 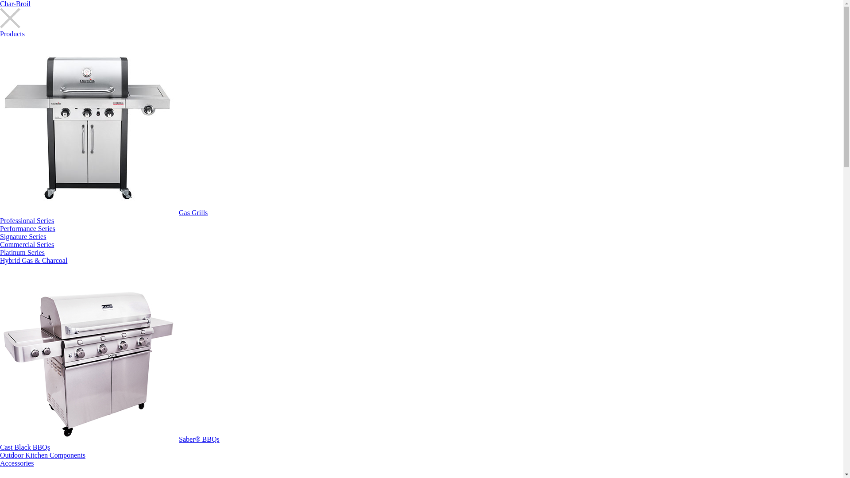 What do you see at coordinates (23, 236) in the screenshot?
I see `Signature Series` at bounding box center [23, 236].